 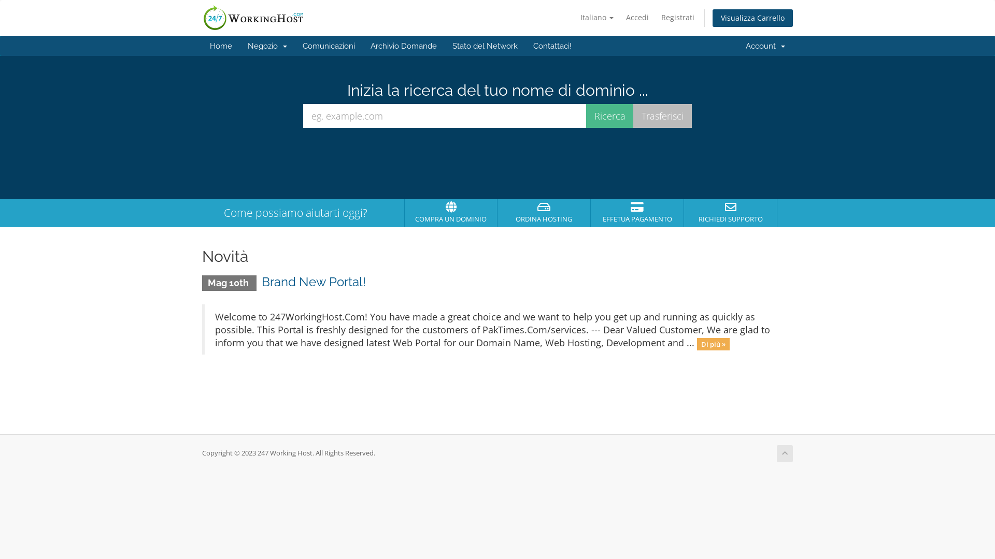 What do you see at coordinates (765, 46) in the screenshot?
I see `Account  ` at bounding box center [765, 46].